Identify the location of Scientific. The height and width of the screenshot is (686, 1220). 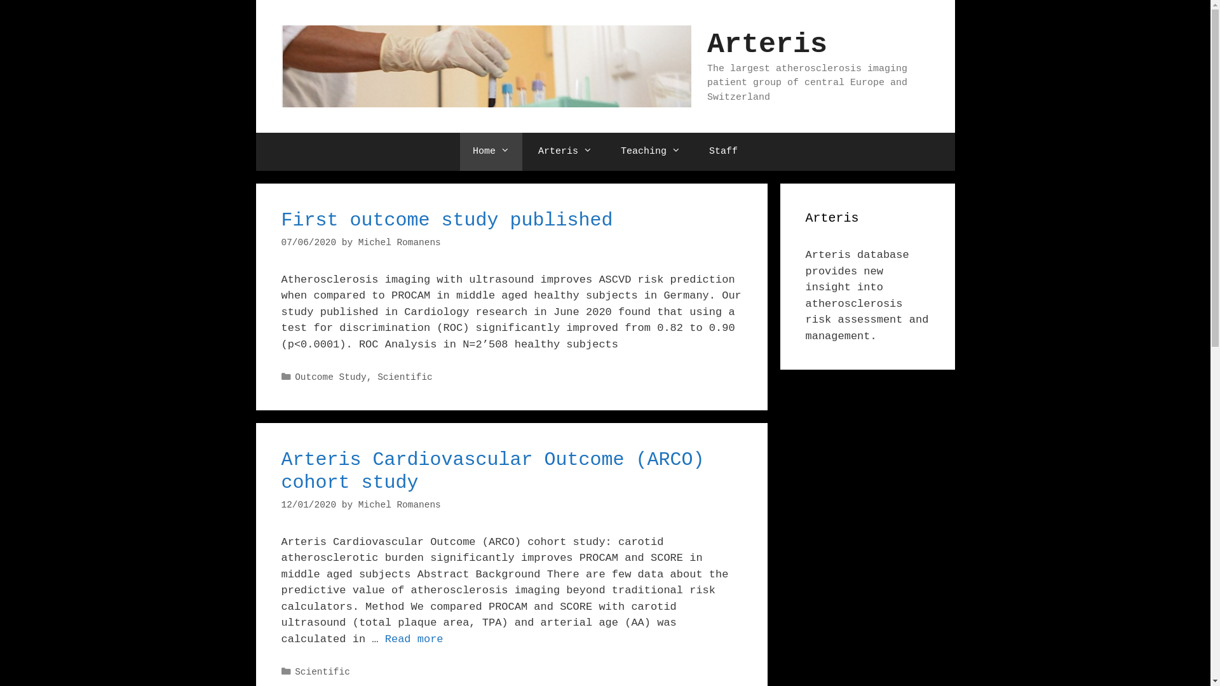
(405, 377).